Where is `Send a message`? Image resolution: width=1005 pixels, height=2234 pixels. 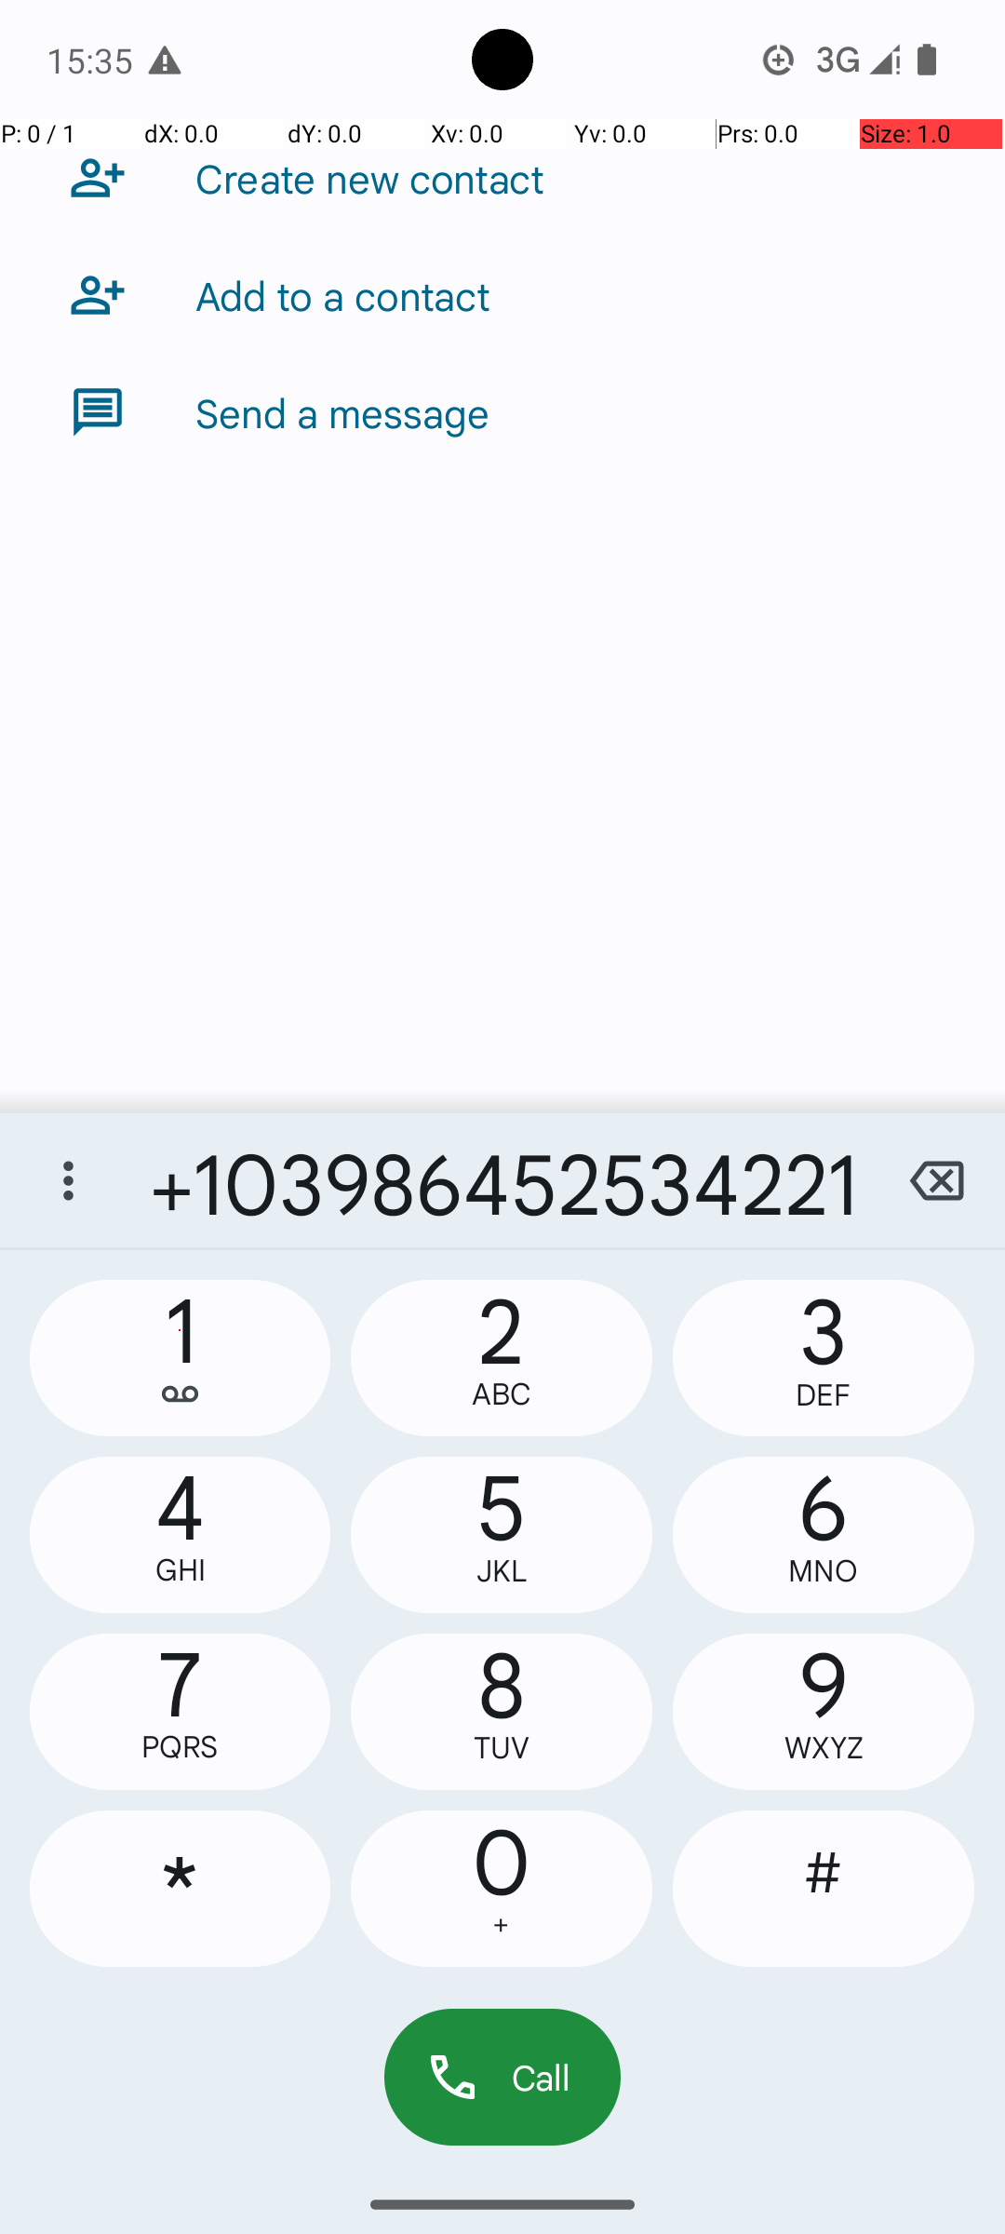
Send a message is located at coordinates (342, 412).